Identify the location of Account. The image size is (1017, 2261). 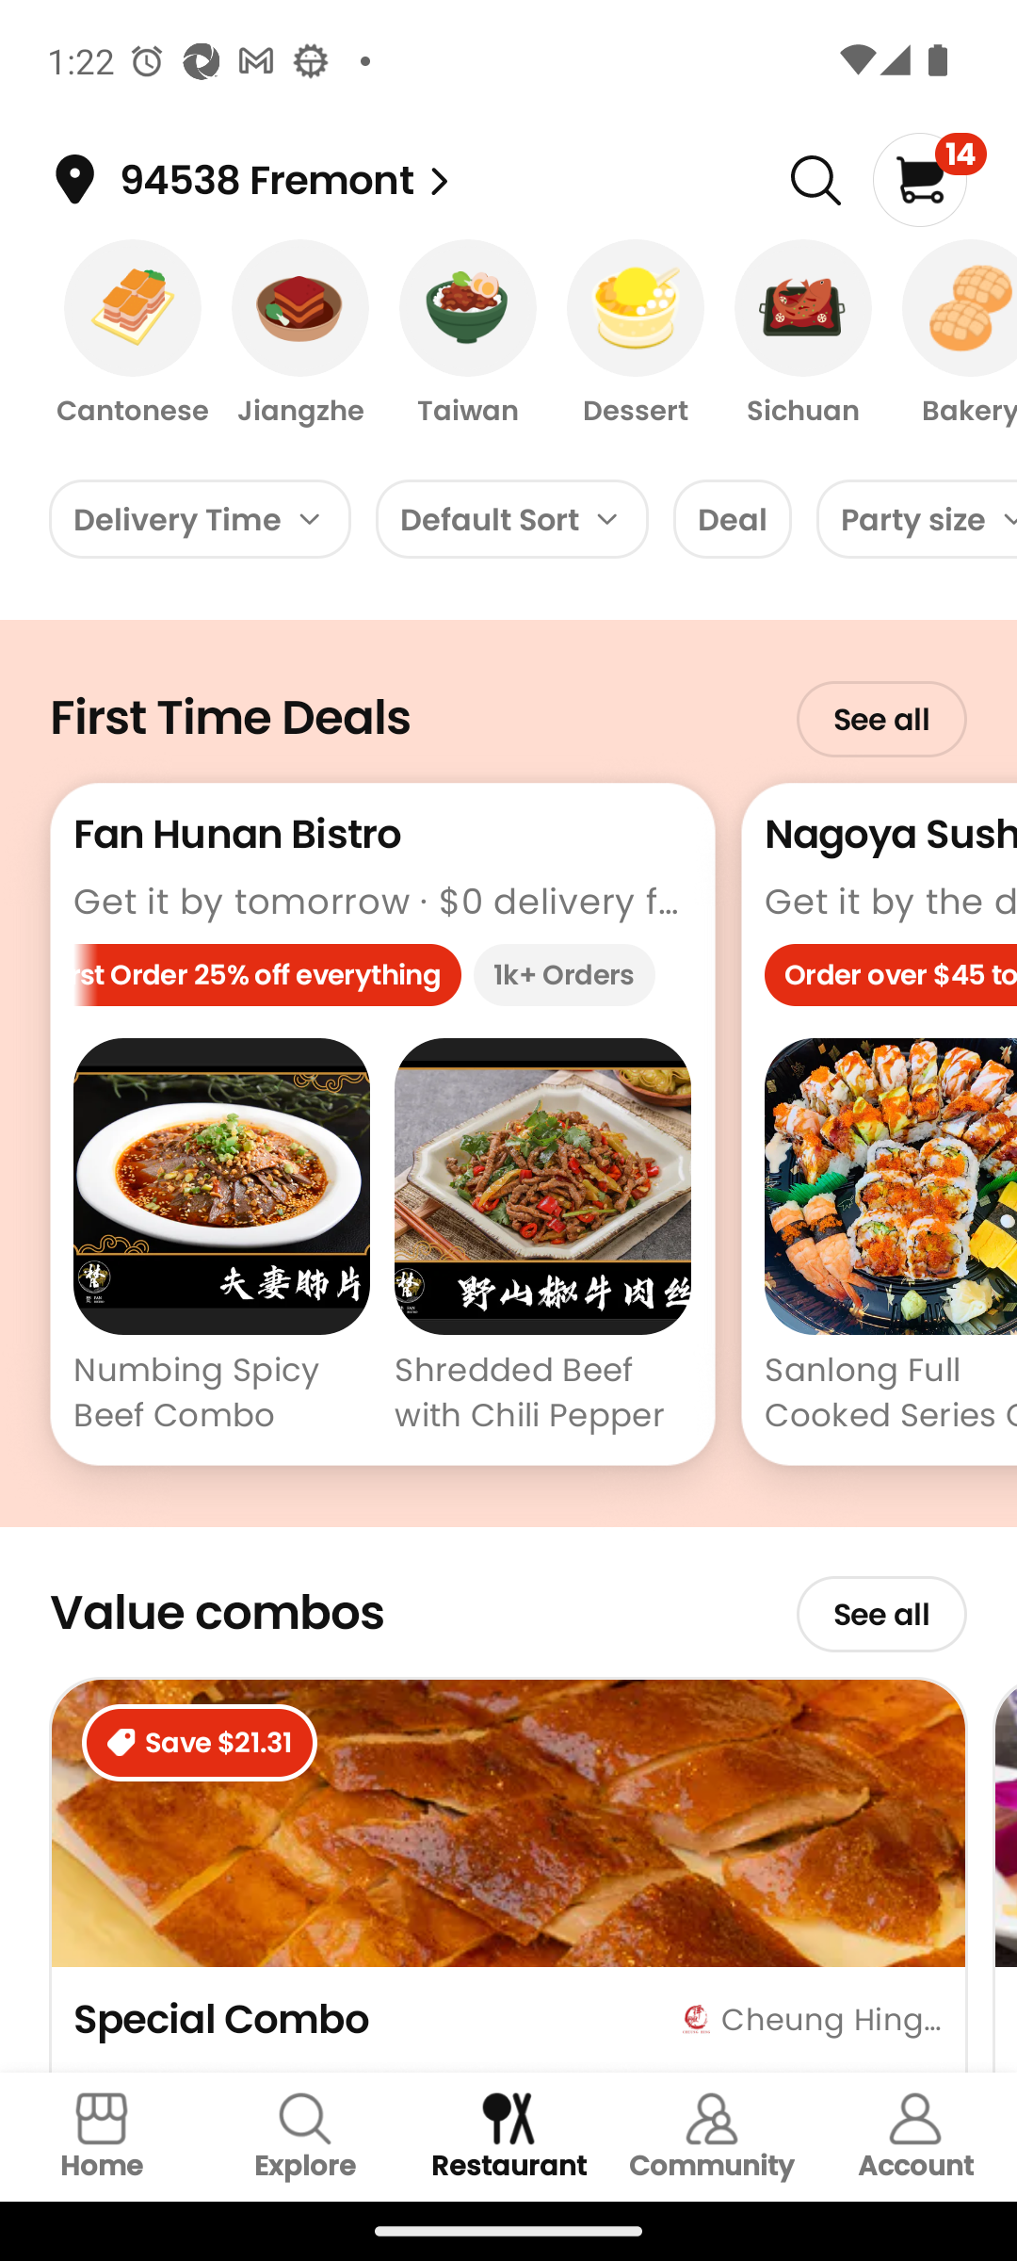
(915, 2137).